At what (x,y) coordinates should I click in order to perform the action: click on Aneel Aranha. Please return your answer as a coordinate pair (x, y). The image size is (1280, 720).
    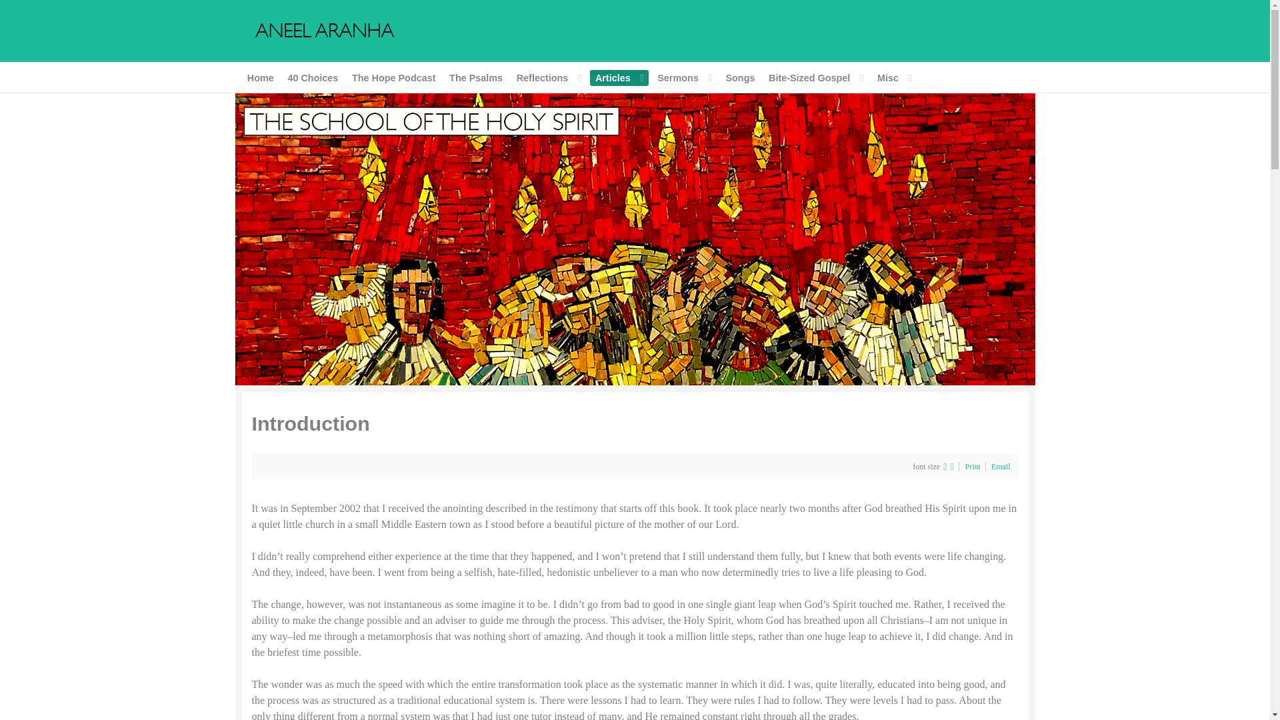
    Looking at the image, I should click on (325, 29).